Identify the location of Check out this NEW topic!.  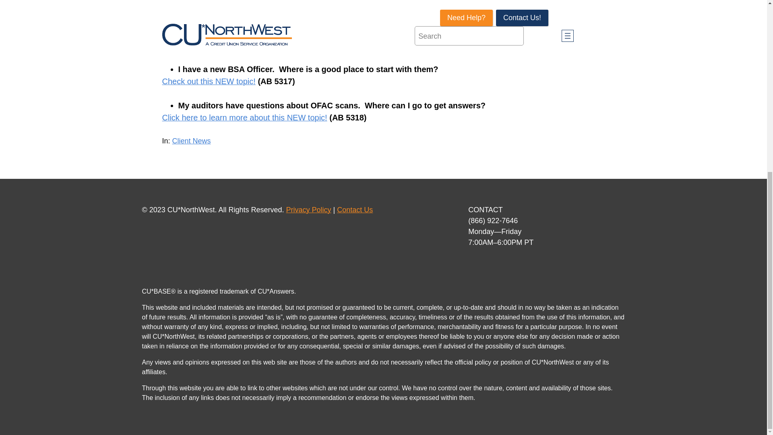
(208, 81).